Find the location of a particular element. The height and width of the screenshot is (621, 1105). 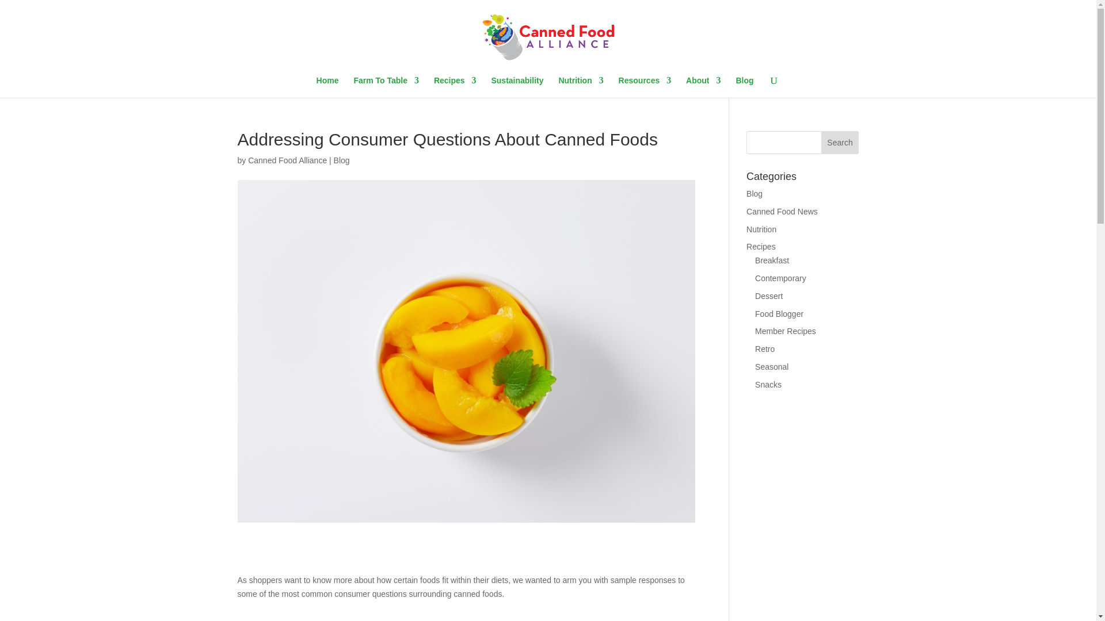

Home is located at coordinates (327, 86).